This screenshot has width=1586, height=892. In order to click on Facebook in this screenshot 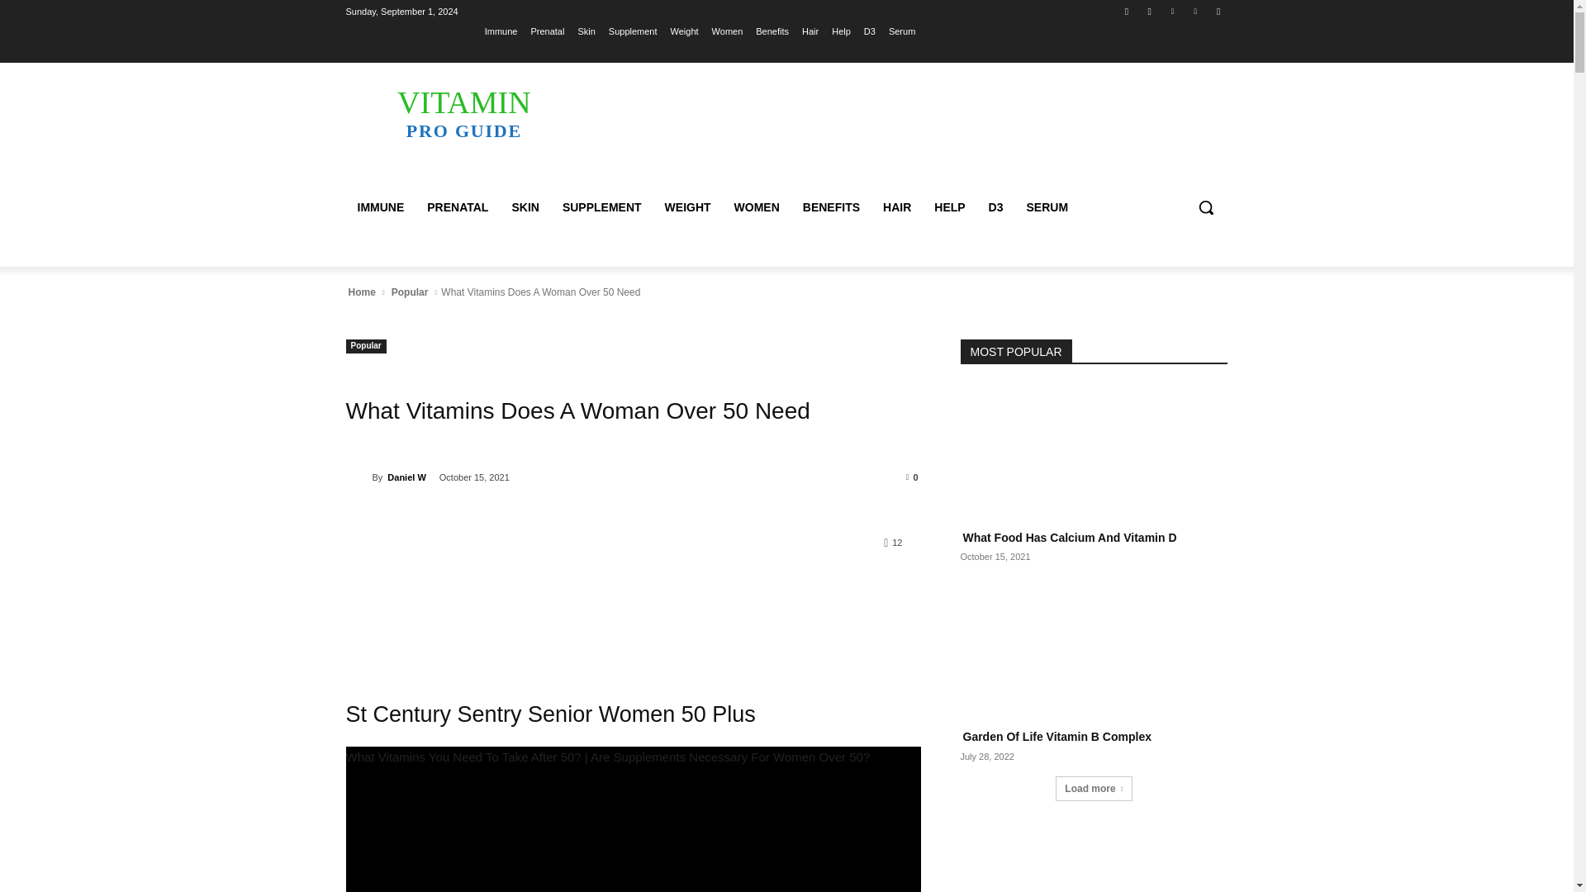, I will do `click(1127, 11)`.